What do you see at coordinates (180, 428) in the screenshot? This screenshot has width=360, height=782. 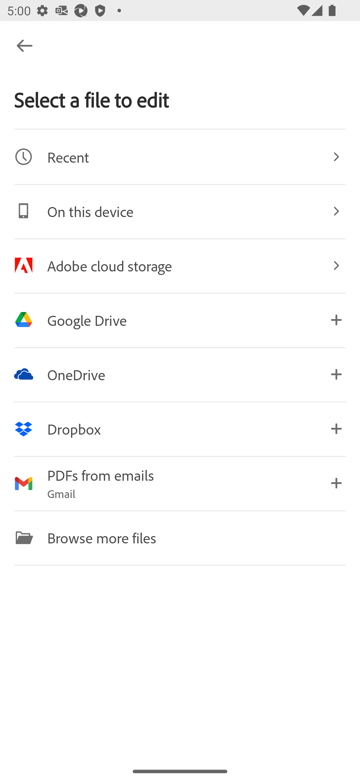 I see `Image Dropbox` at bounding box center [180, 428].